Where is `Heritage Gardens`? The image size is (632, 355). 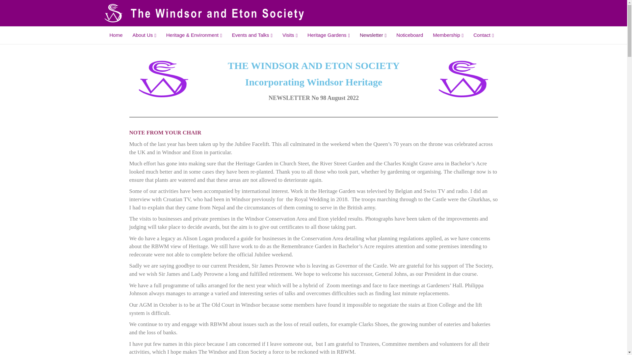 Heritage Gardens is located at coordinates (329, 35).